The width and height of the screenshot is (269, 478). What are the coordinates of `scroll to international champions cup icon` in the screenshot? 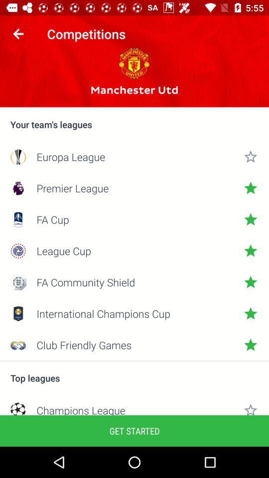 It's located at (134, 314).